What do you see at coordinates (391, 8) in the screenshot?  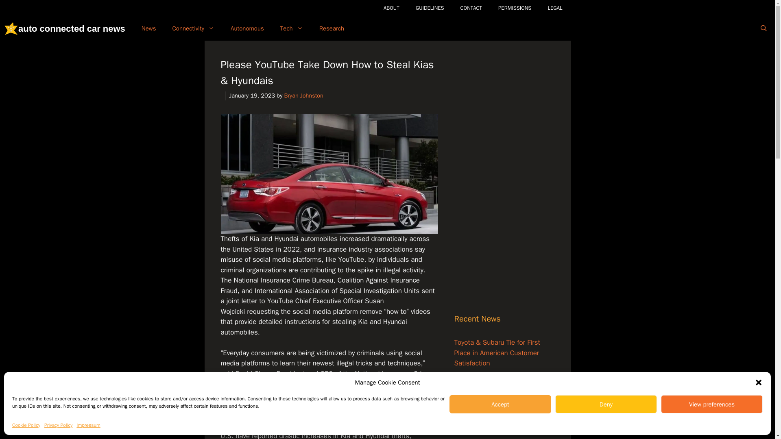 I see `ABOUT` at bounding box center [391, 8].